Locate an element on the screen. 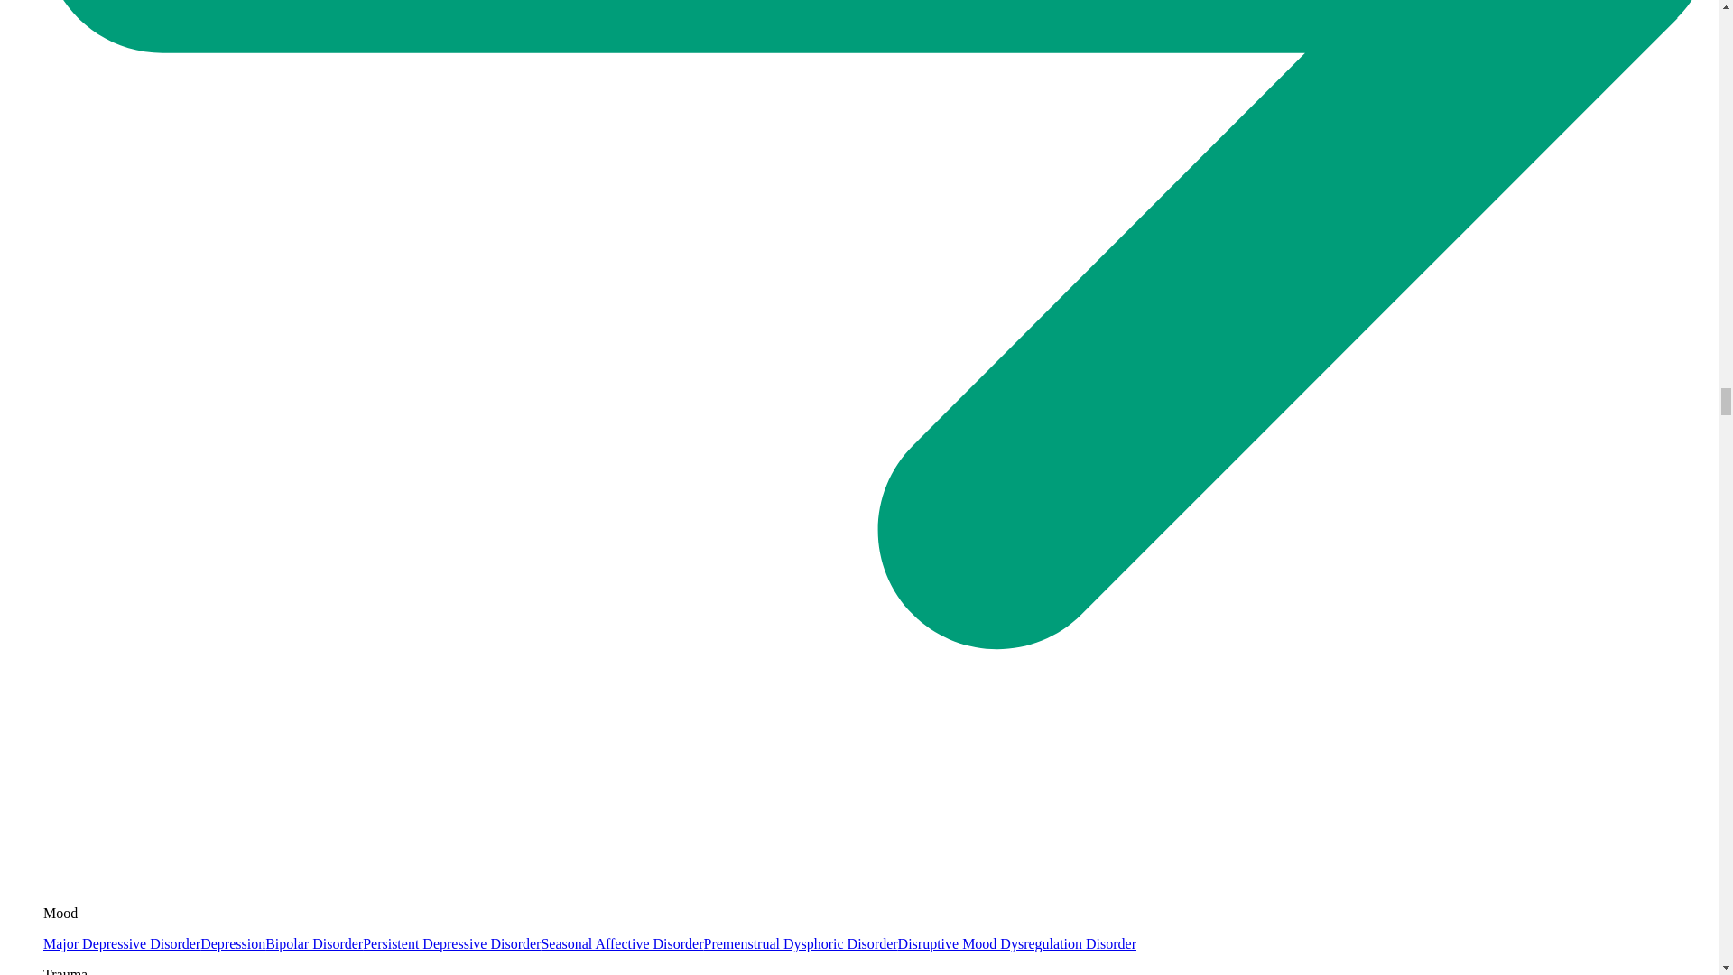 This screenshot has height=975, width=1733. Major Depressive Disorder is located at coordinates (122, 943).